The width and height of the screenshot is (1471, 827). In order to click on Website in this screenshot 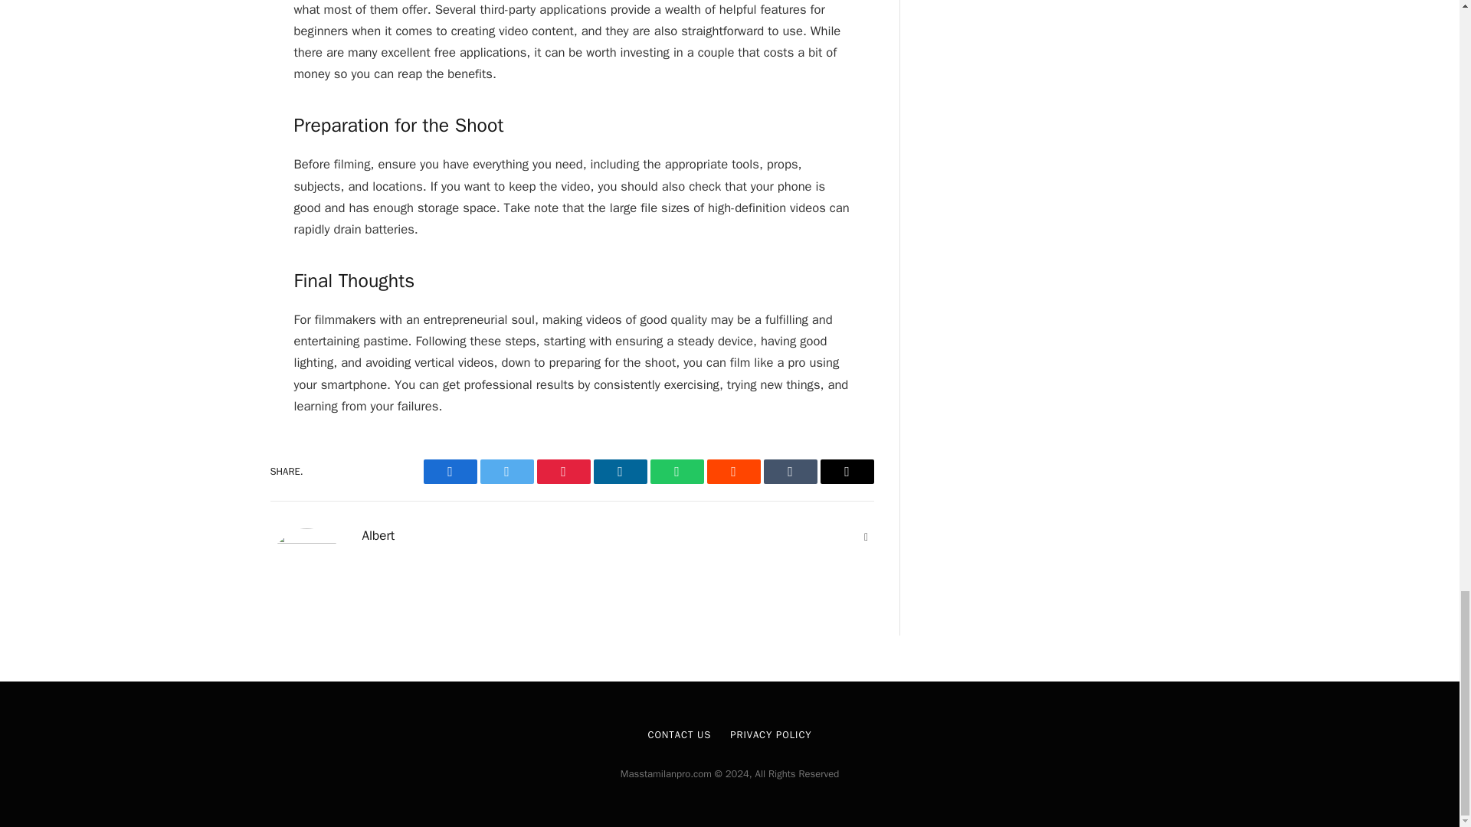, I will do `click(866, 538)`.